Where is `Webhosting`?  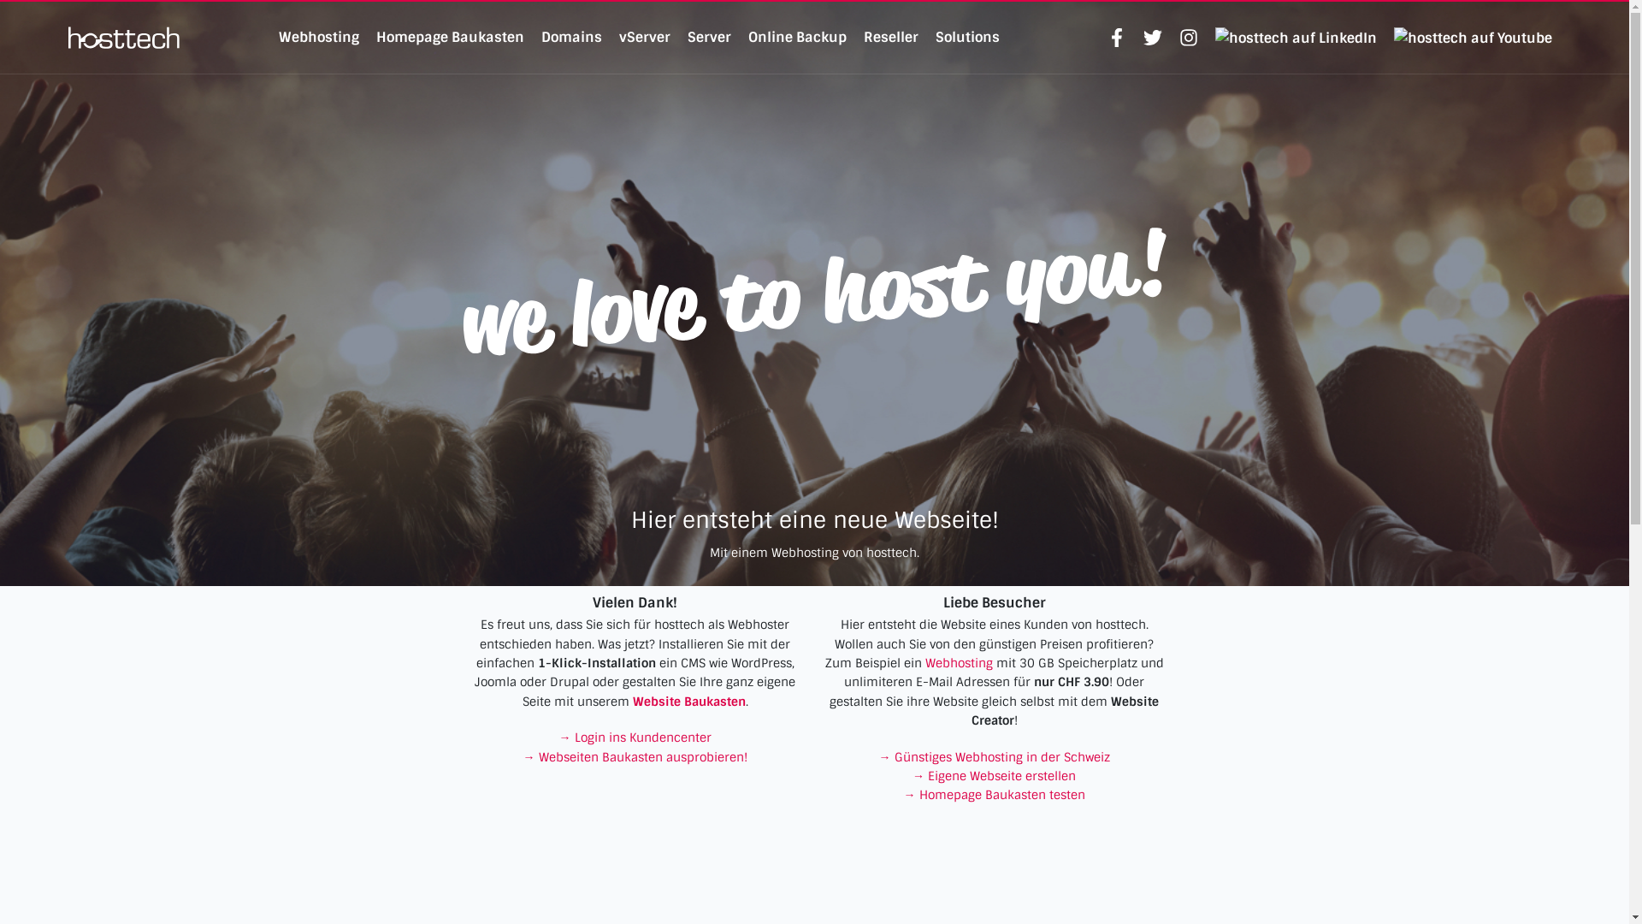
Webhosting is located at coordinates (319, 38).